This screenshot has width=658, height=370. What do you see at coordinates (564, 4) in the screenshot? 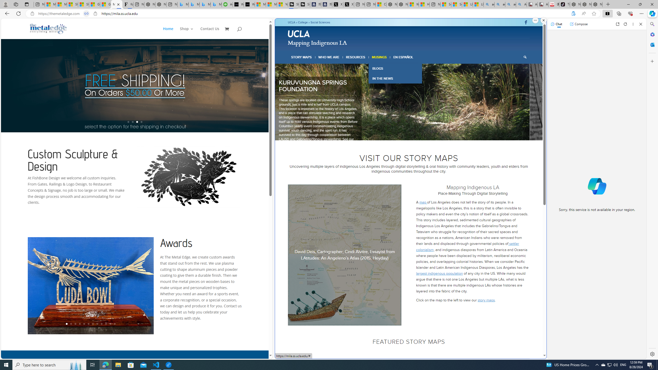
I see `TikTok` at bounding box center [564, 4].